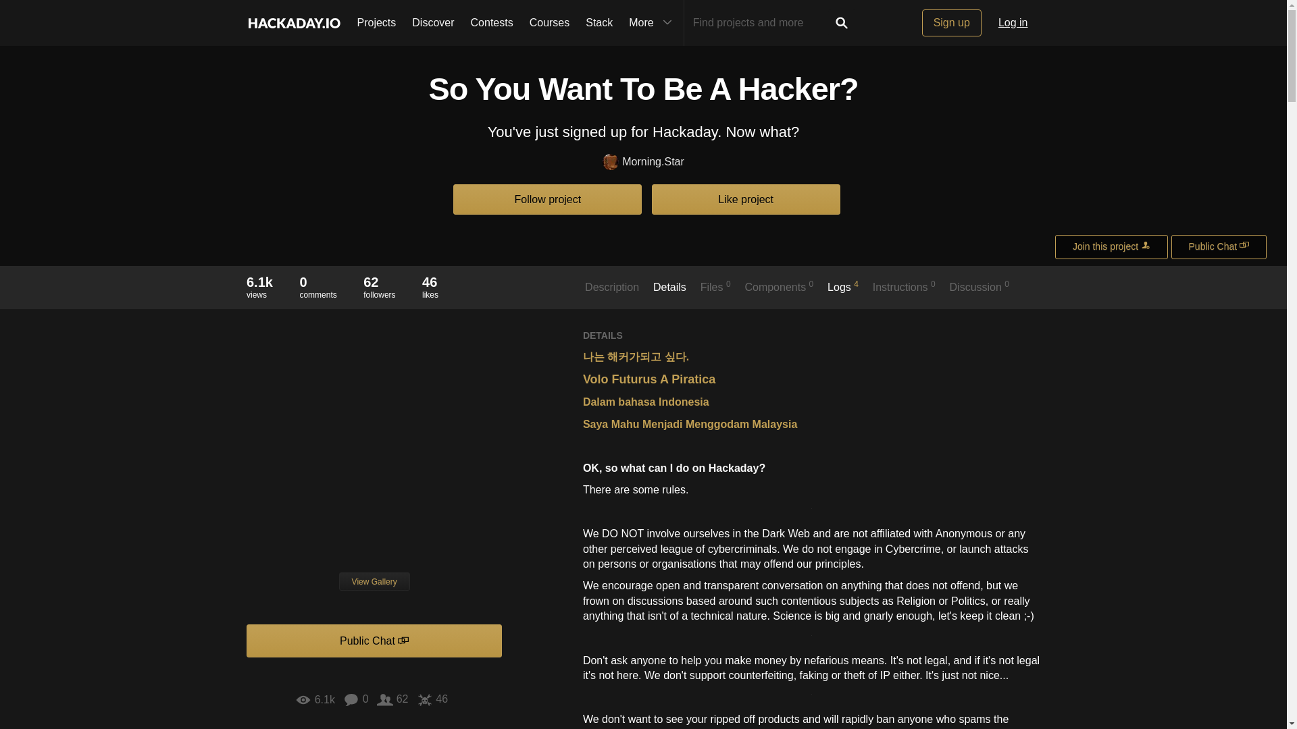 This screenshot has height=729, width=1297. I want to click on Stack, so click(599, 23).